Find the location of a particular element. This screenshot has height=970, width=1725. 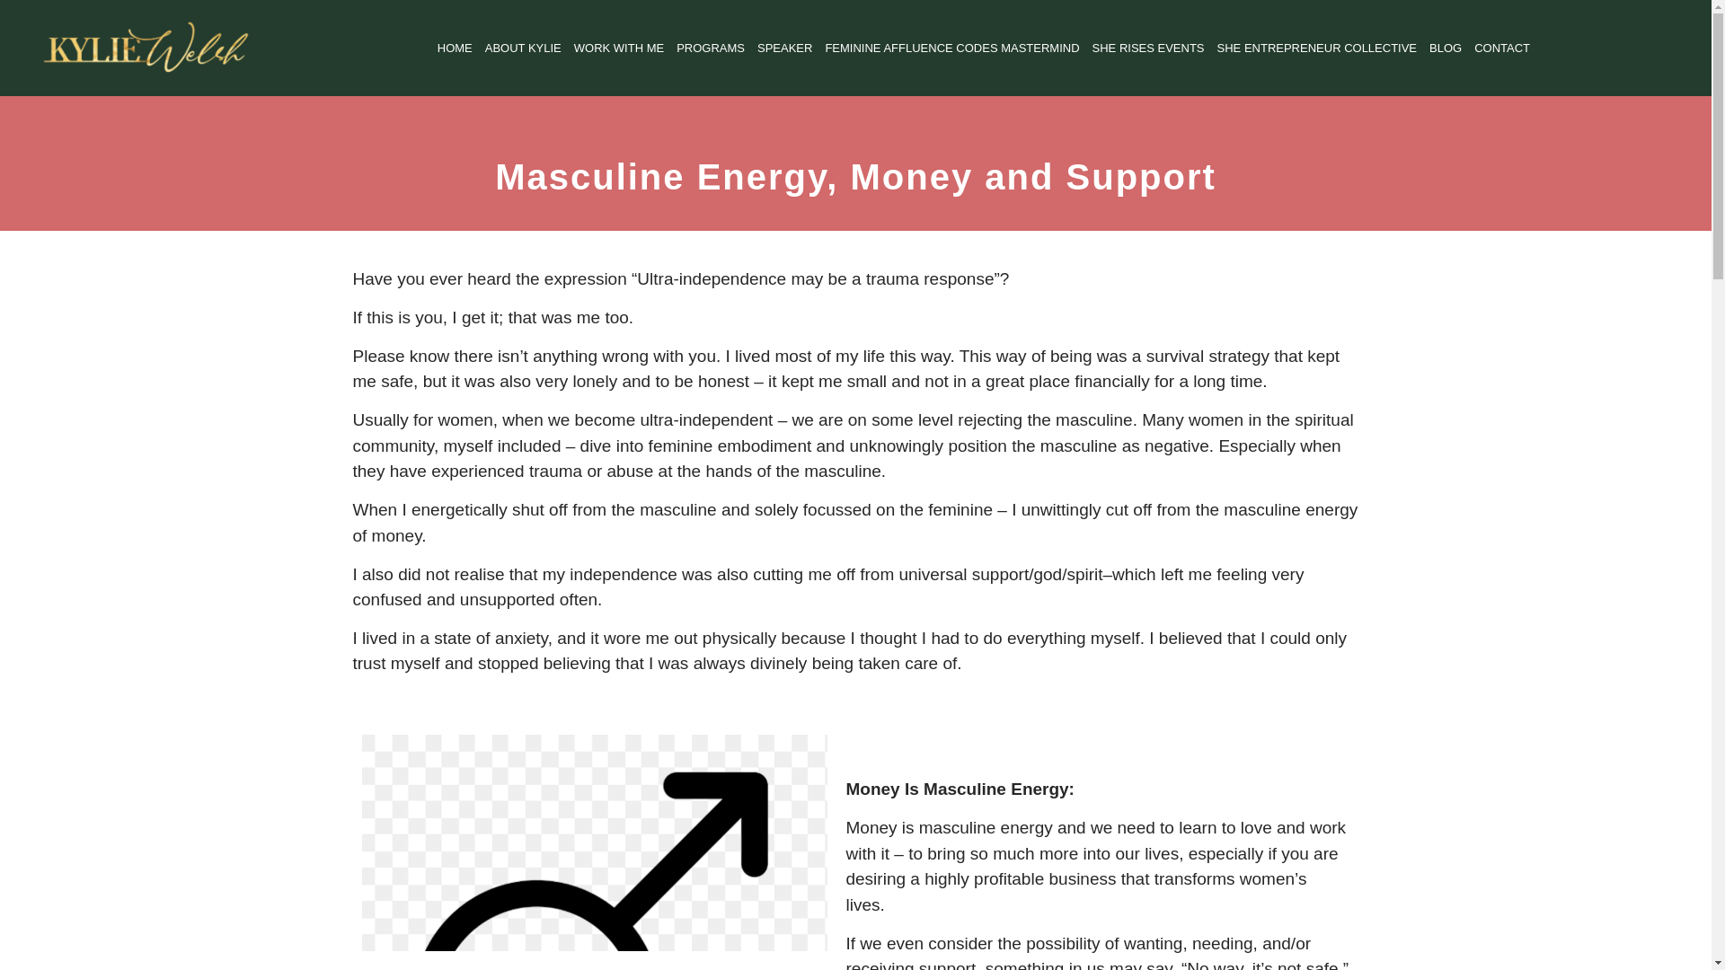

PROGRAMS is located at coordinates (710, 48).